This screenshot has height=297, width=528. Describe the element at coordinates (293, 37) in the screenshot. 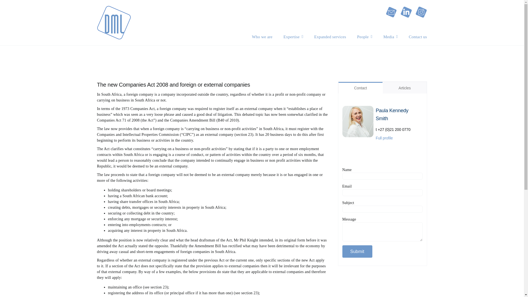

I see `Expertise` at that location.